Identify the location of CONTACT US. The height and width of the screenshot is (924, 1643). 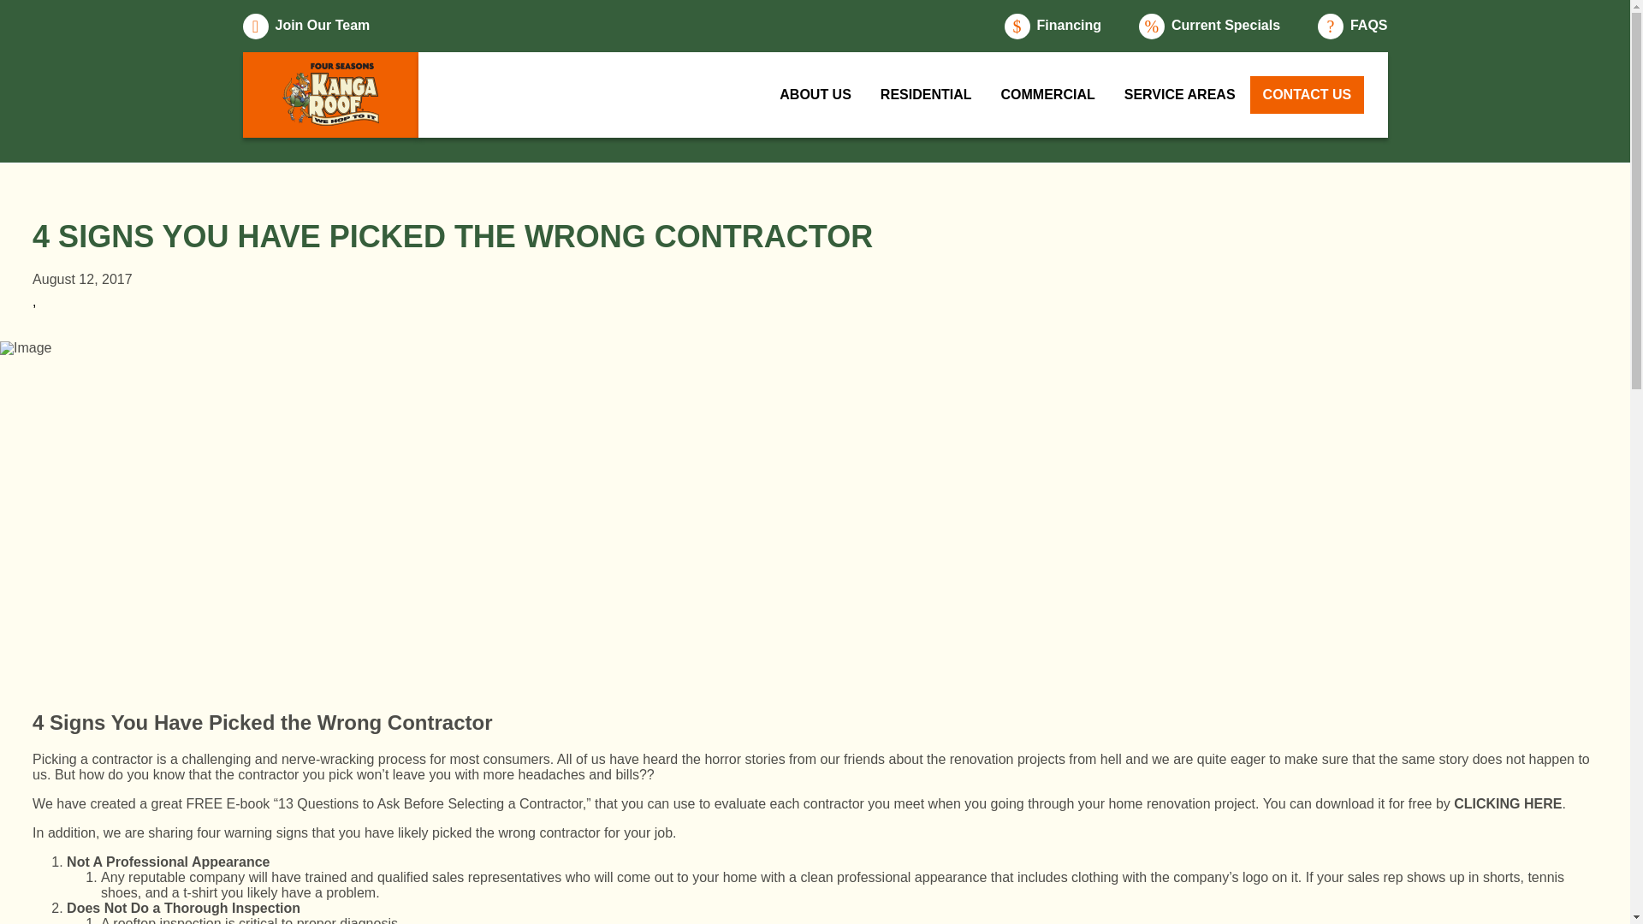
(1308, 94).